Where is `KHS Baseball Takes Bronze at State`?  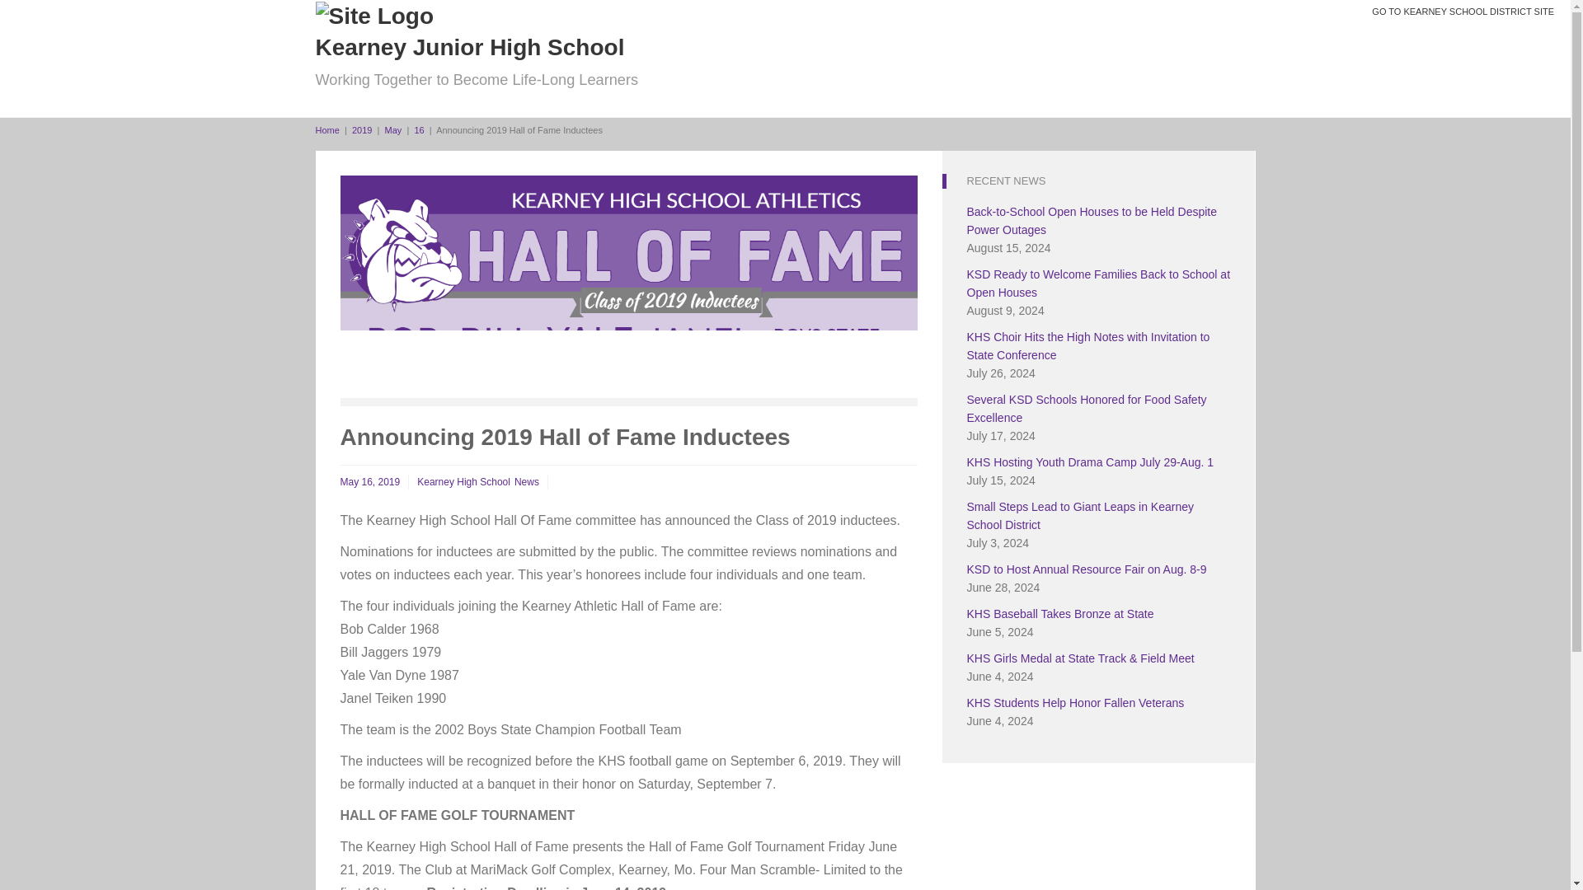 KHS Baseball Takes Bronze at State is located at coordinates (1059, 613).